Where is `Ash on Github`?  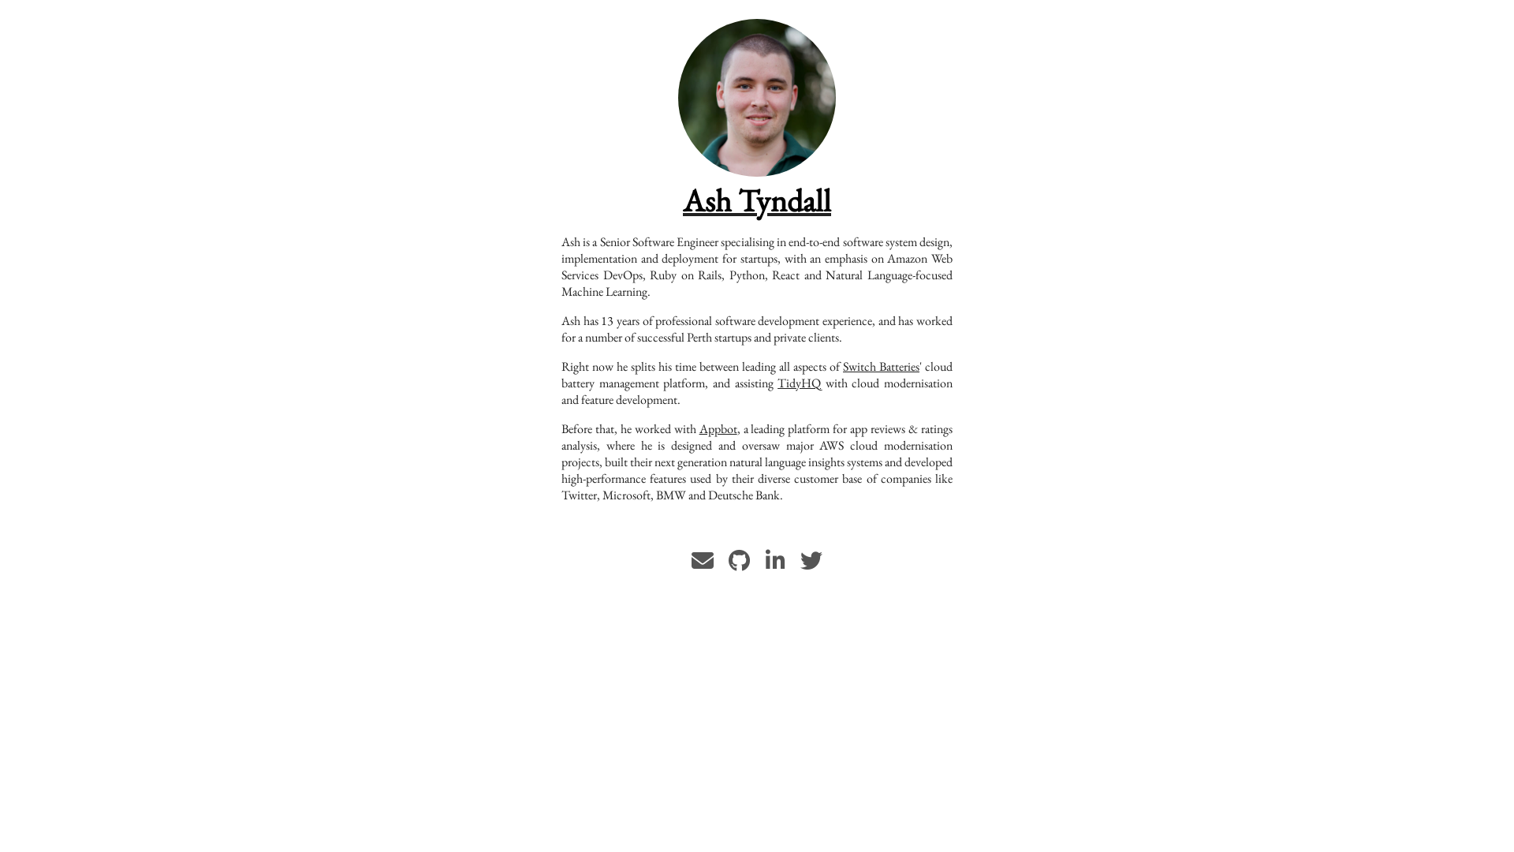
Ash on Github is located at coordinates (740, 565).